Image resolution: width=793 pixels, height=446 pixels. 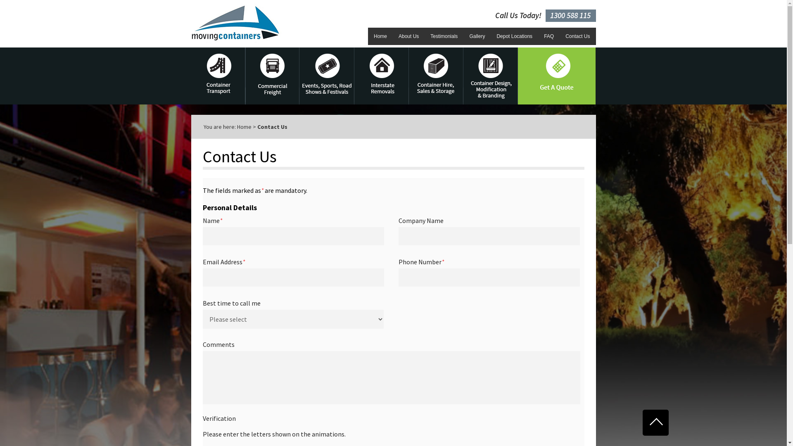 I want to click on  , so click(x=656, y=423).